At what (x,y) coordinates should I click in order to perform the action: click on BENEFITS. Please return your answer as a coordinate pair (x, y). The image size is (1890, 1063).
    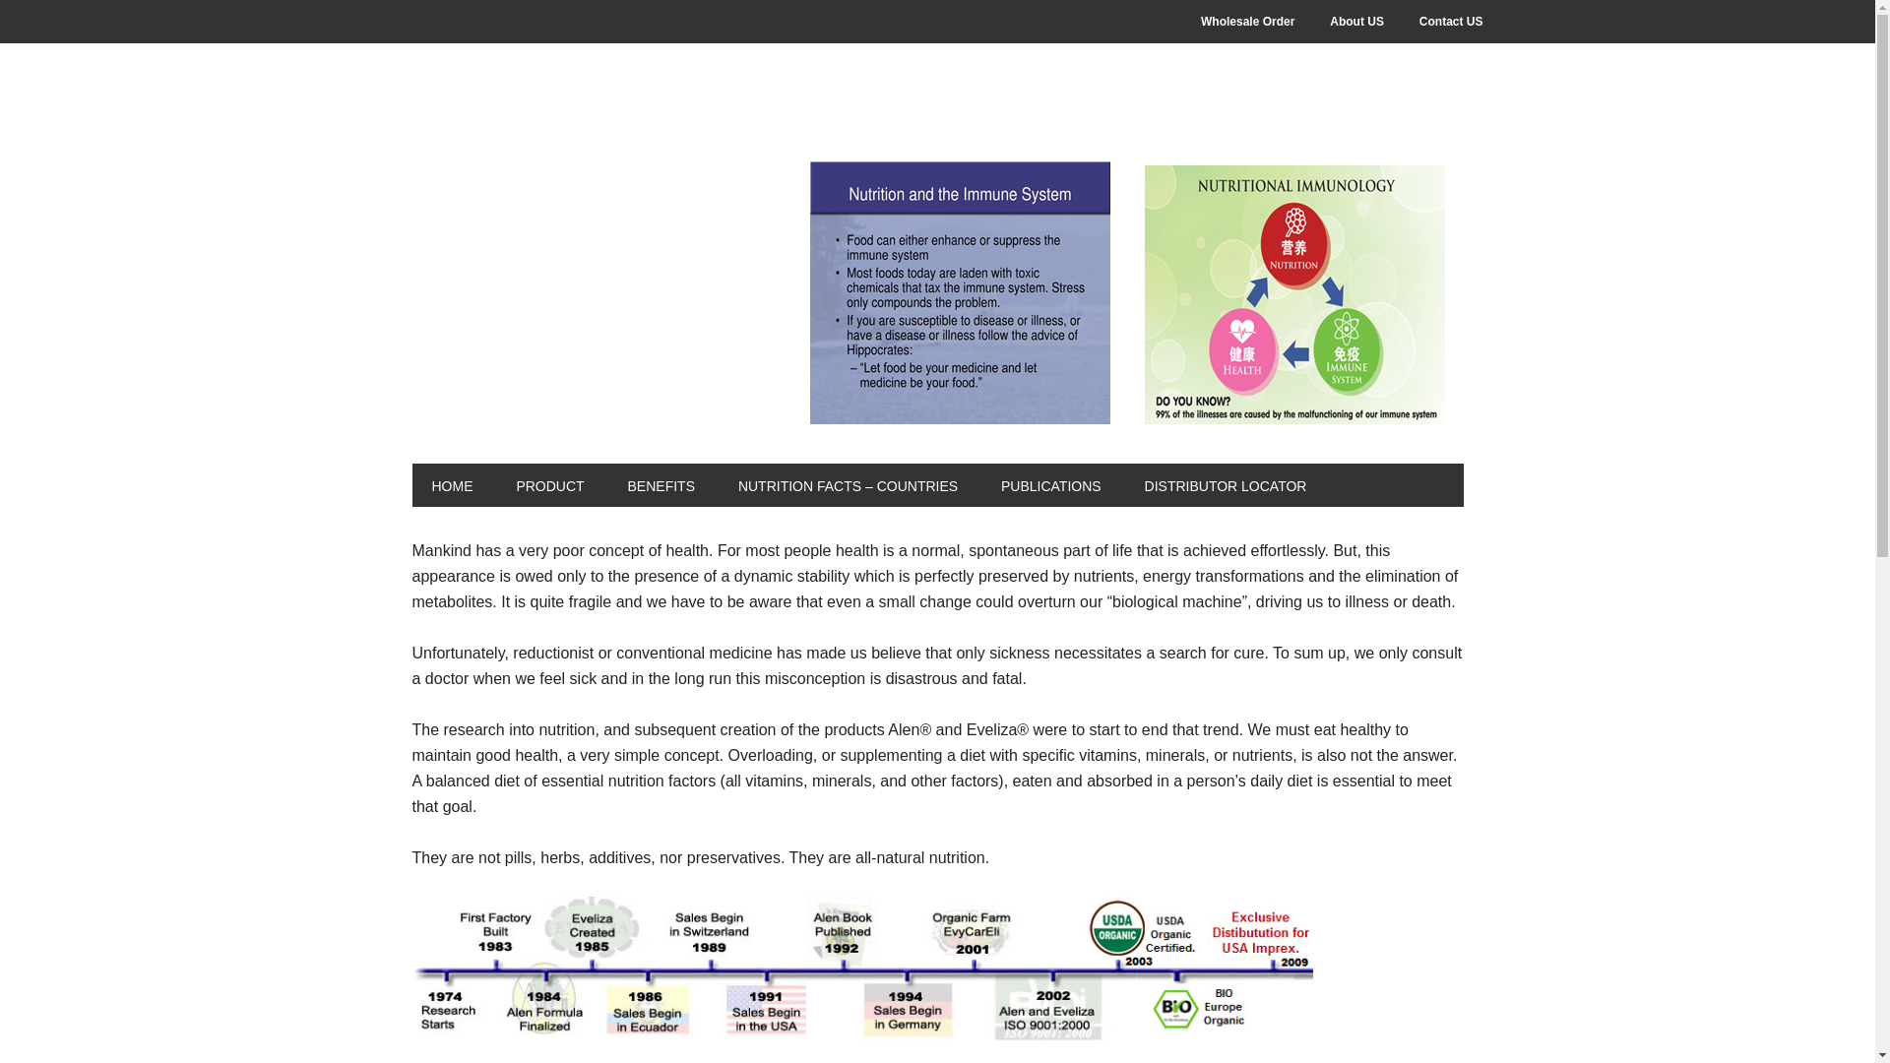
    Looking at the image, I should click on (661, 484).